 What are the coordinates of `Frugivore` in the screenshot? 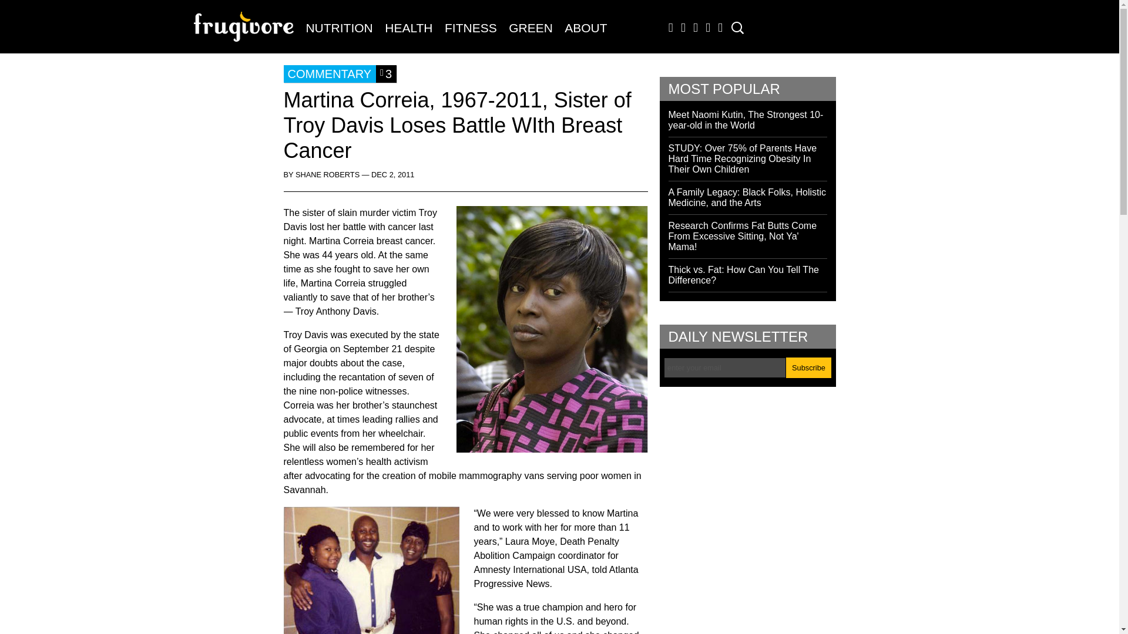 It's located at (246, 33).